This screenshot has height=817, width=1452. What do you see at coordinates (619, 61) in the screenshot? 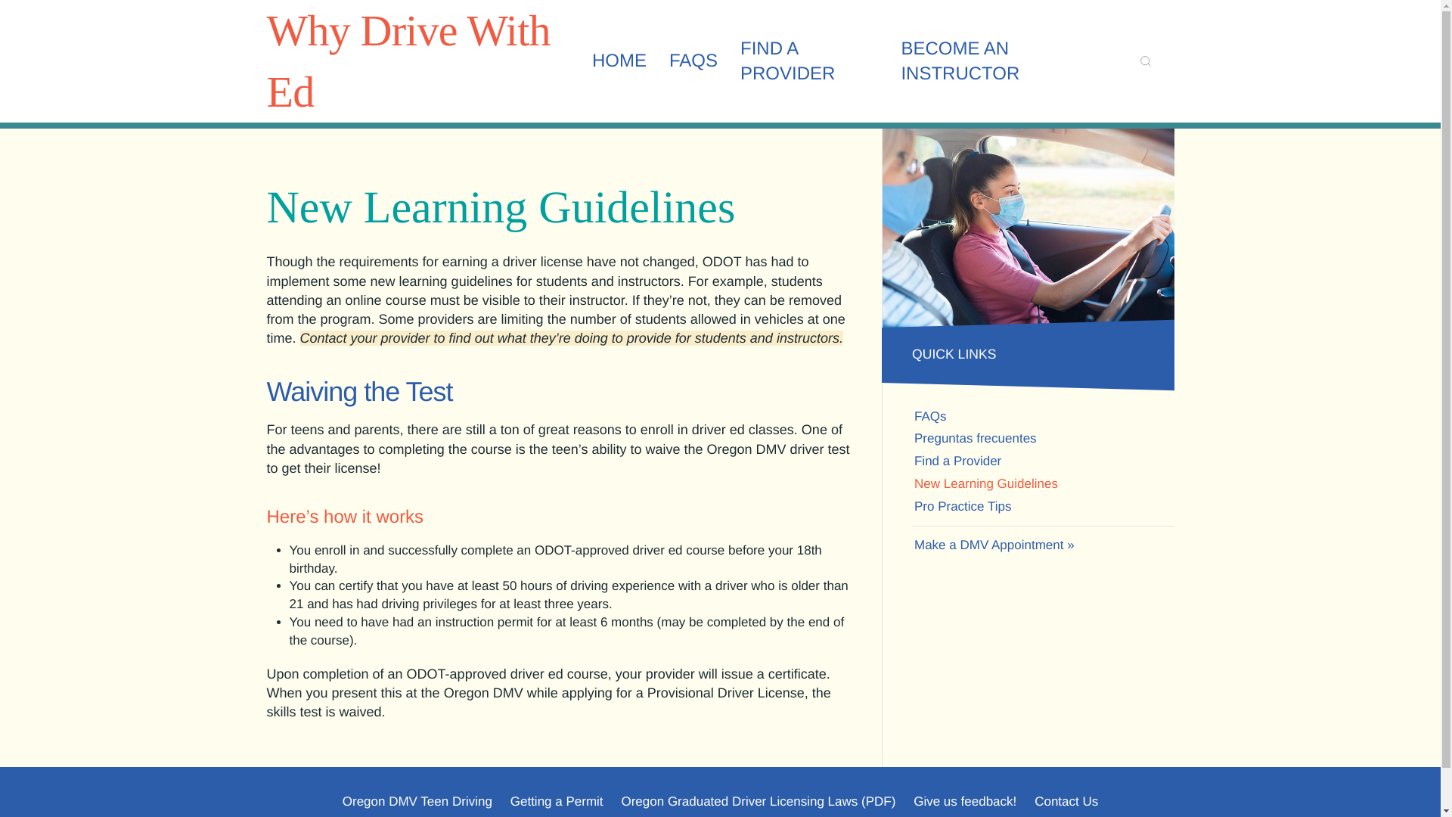
I see `Home` at bounding box center [619, 61].